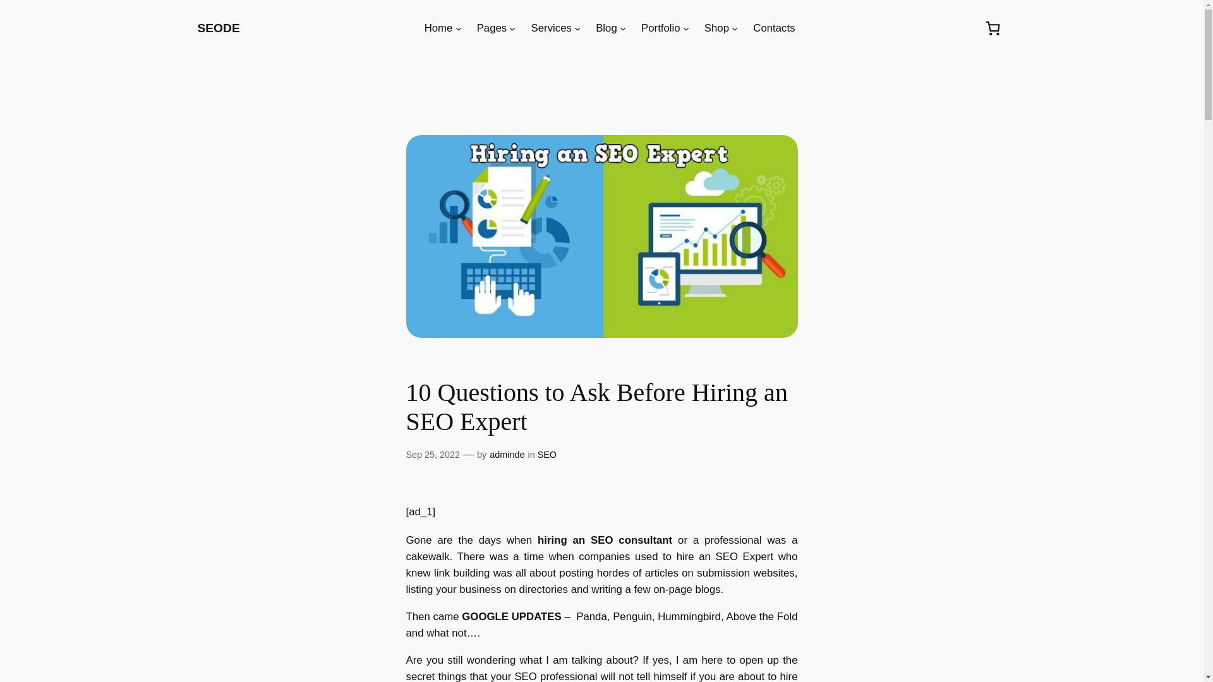 The image size is (1213, 682). What do you see at coordinates (217, 28) in the screenshot?
I see `SEODE` at bounding box center [217, 28].